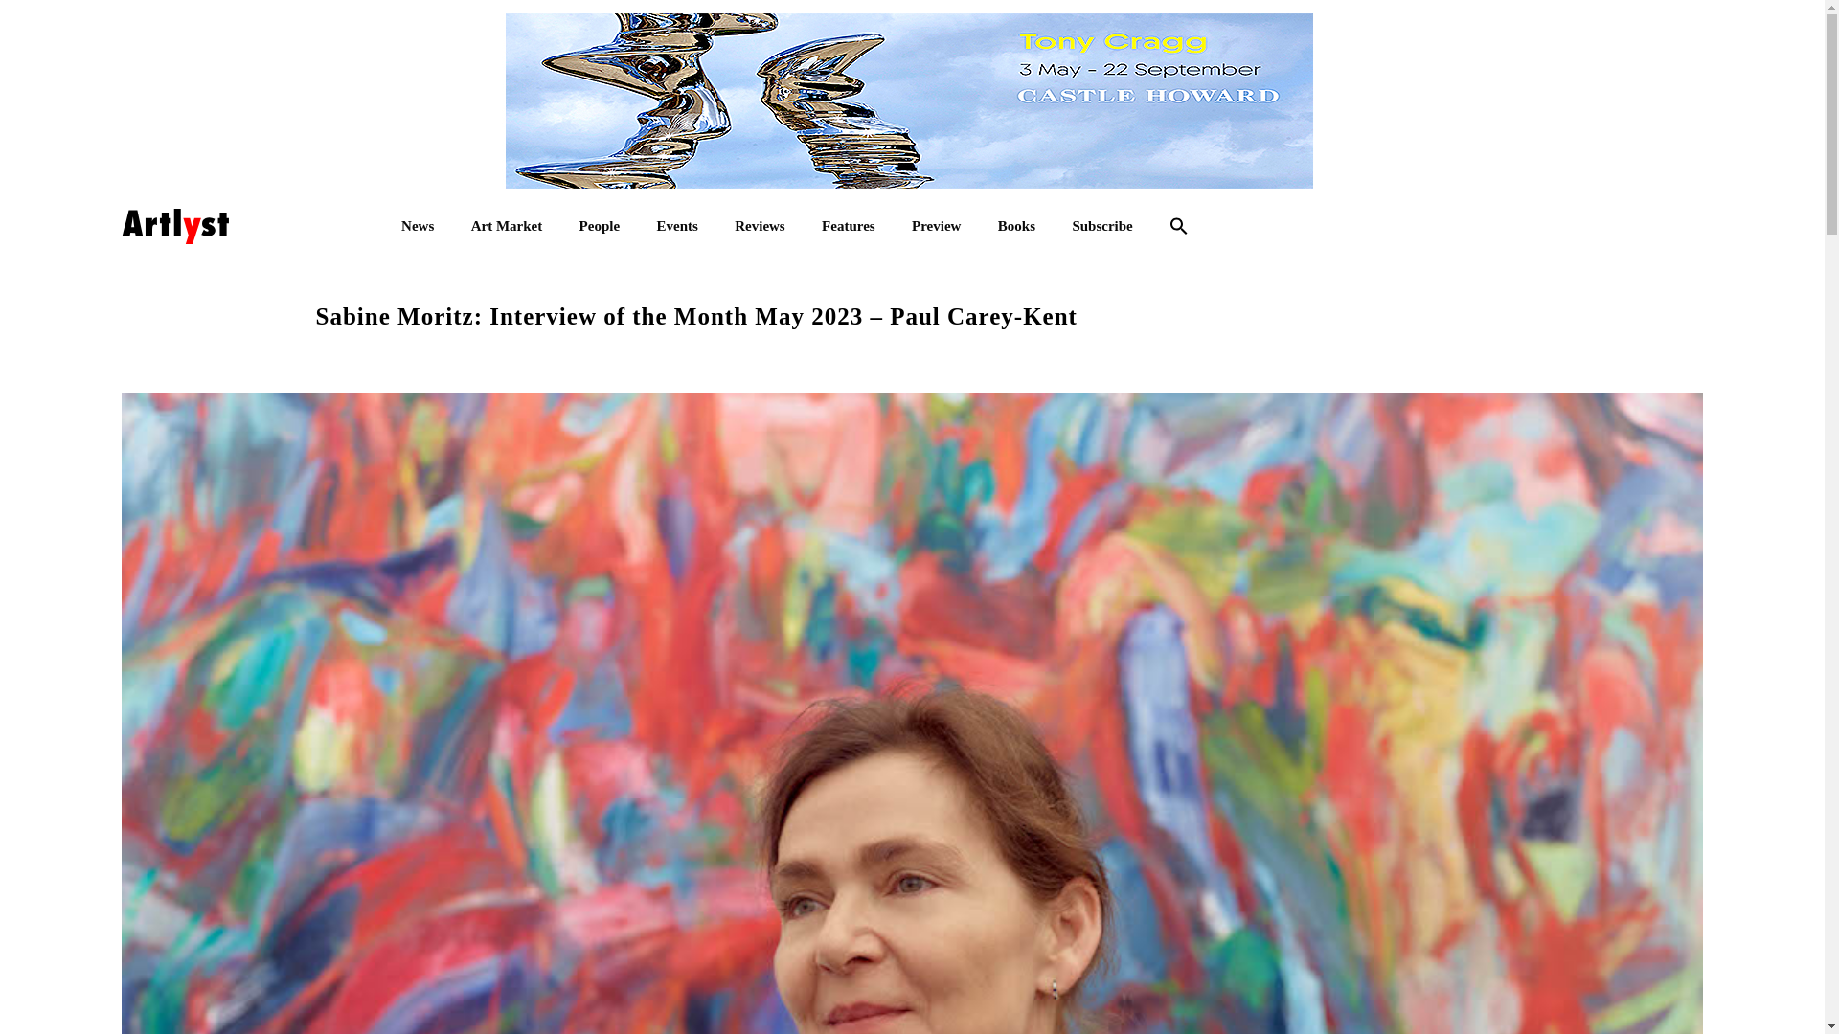 Image resolution: width=1839 pixels, height=1034 pixels. What do you see at coordinates (418, 226) in the screenshot?
I see `News` at bounding box center [418, 226].